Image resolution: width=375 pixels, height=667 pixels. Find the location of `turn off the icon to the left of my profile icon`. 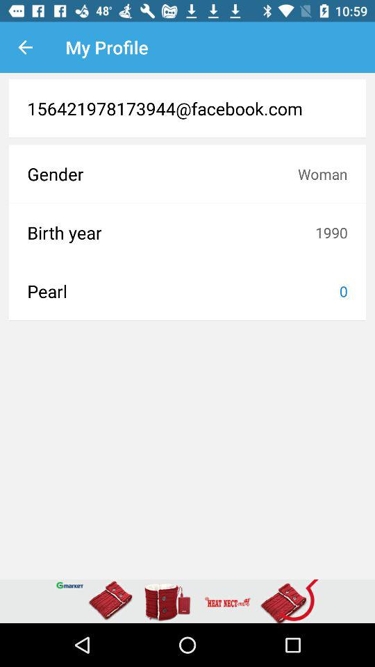

turn off the icon to the left of my profile icon is located at coordinates (25, 47).